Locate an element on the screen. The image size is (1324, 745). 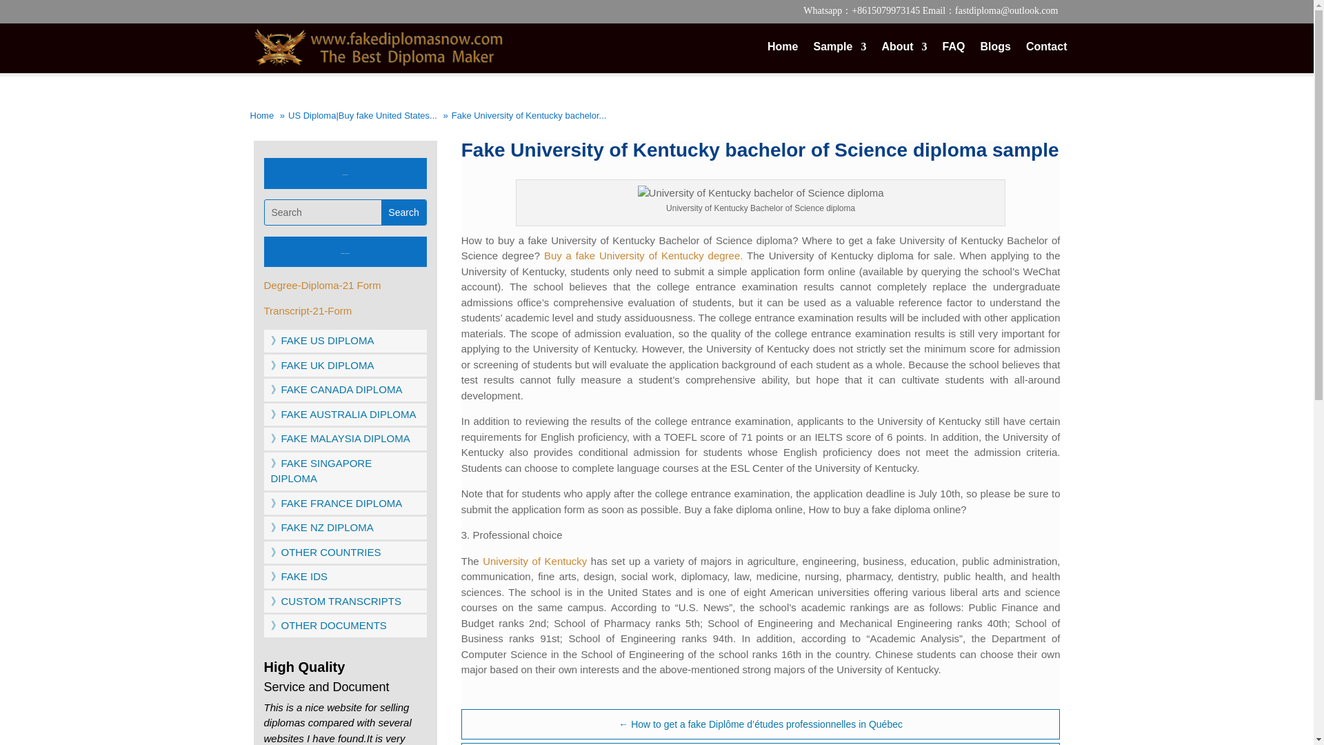
Degree-Diploma-21 Form is located at coordinates (322, 286).